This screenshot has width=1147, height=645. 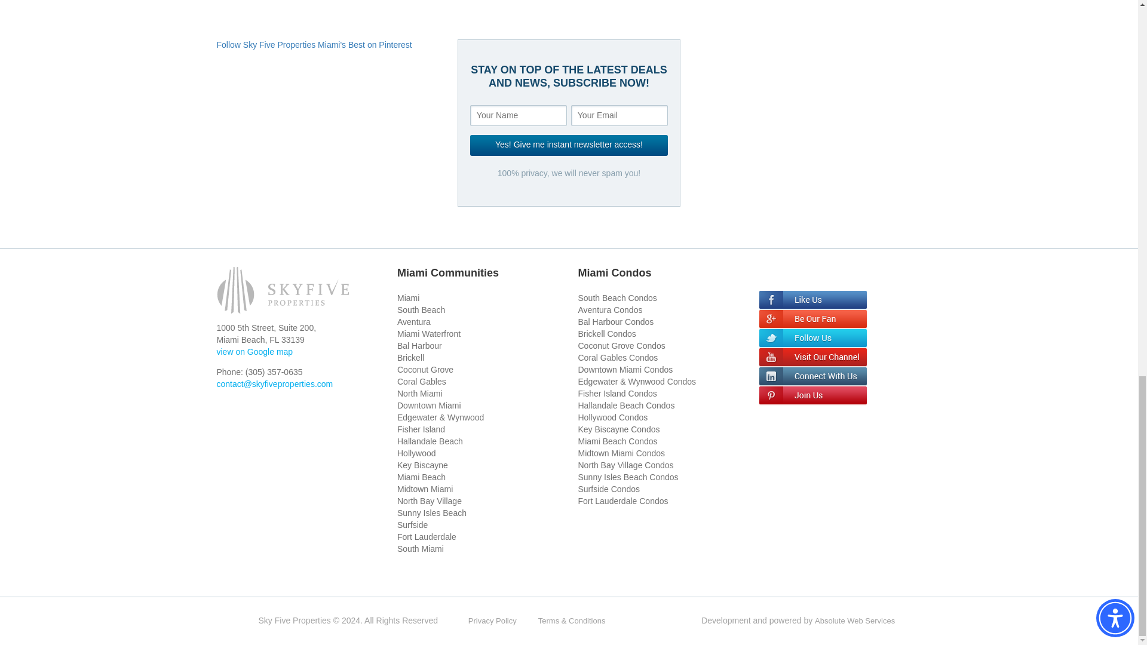 What do you see at coordinates (422, 465) in the screenshot?
I see `Key Biscayne` at bounding box center [422, 465].